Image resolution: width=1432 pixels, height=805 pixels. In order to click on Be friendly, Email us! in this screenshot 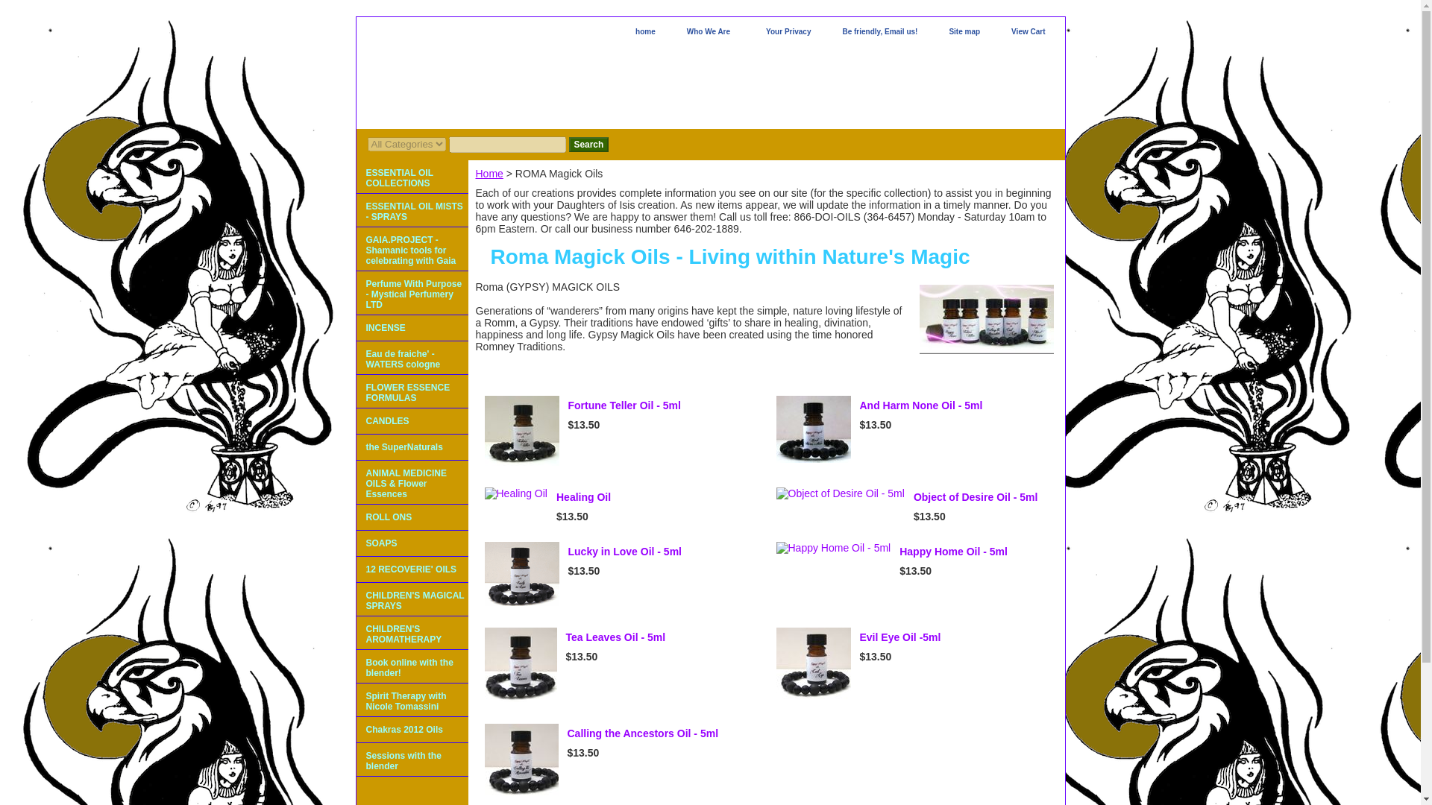, I will do `click(880, 33)`.